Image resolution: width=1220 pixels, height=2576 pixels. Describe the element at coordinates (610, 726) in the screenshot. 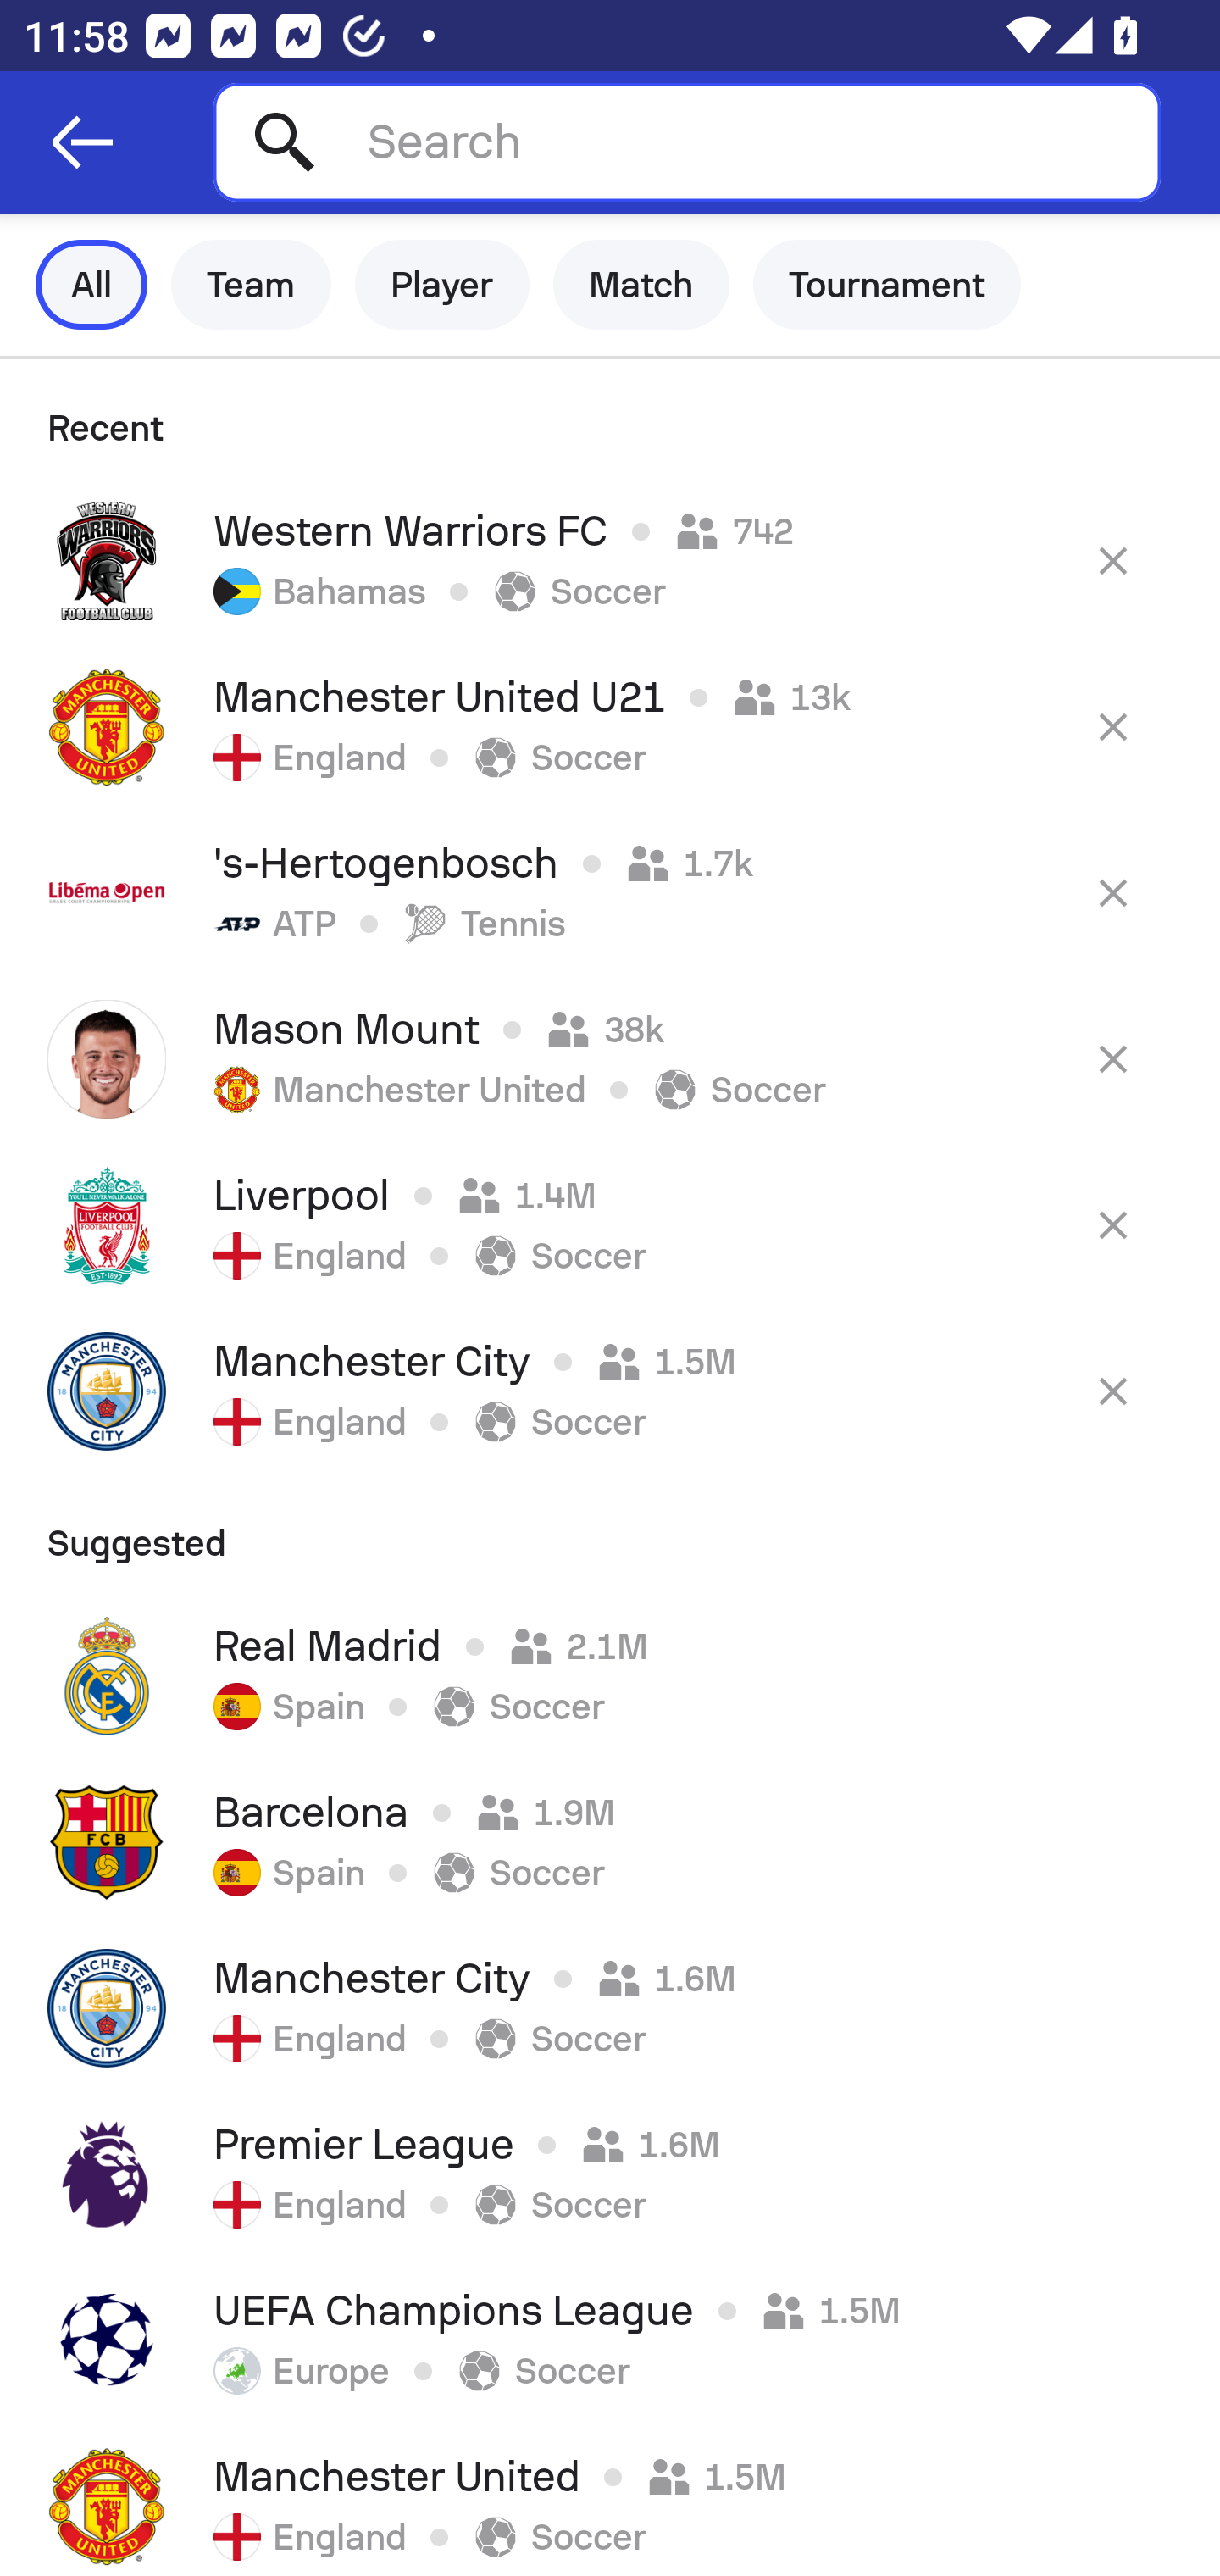

I see `Manchester United U21 13k England Soccer` at that location.